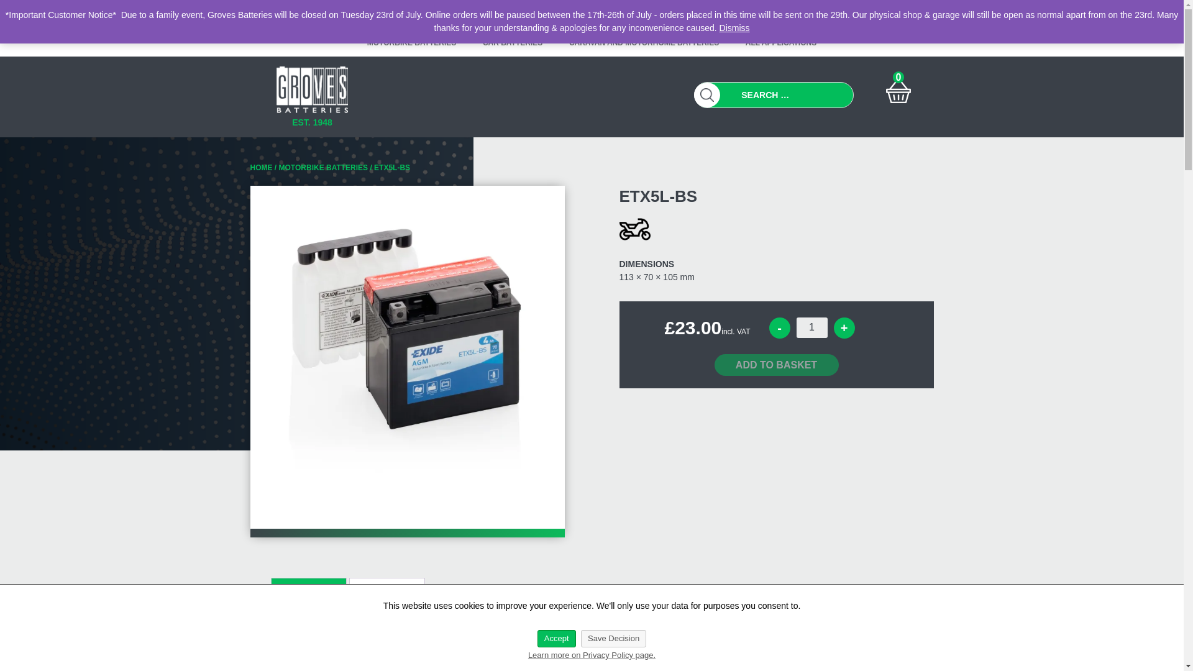  What do you see at coordinates (780, 42) in the screenshot?
I see `ALL APPLICATIONS` at bounding box center [780, 42].